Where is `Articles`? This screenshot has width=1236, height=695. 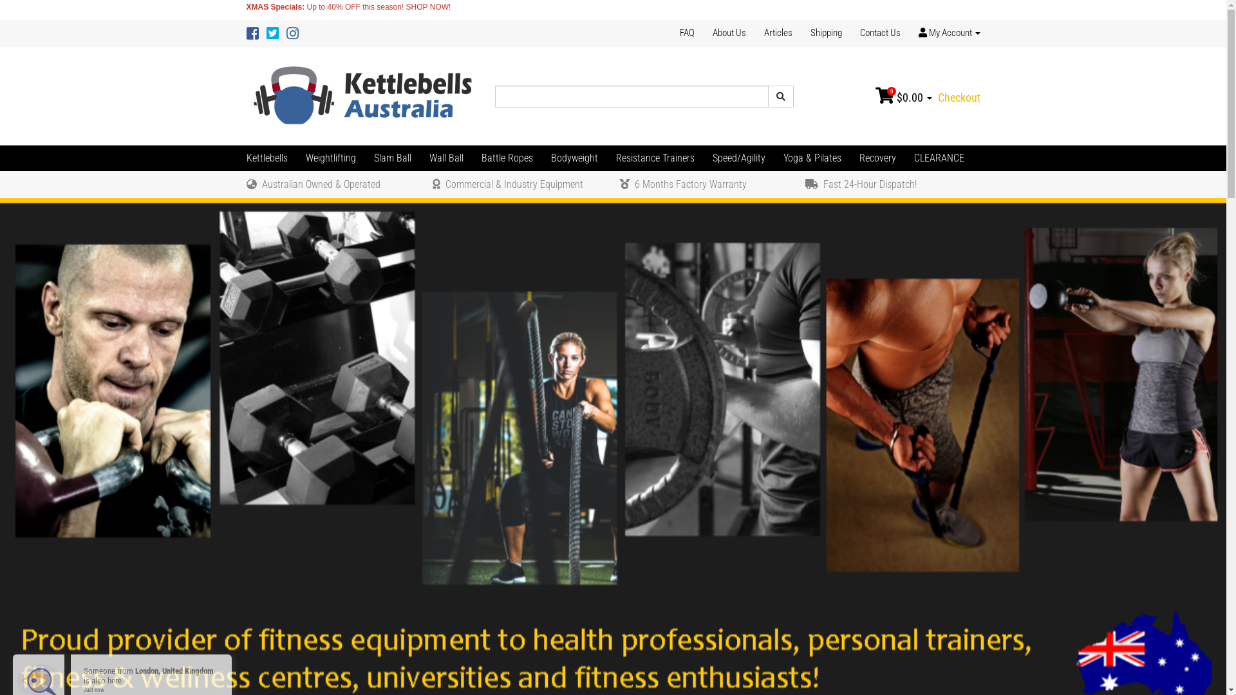
Articles is located at coordinates (778, 33).